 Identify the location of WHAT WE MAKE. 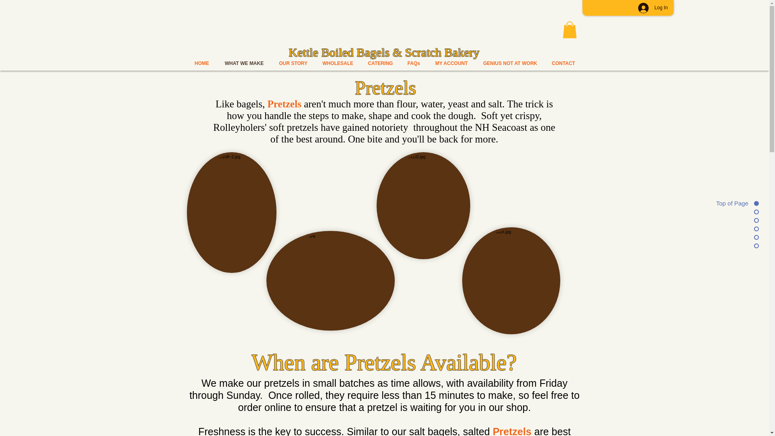
(244, 63).